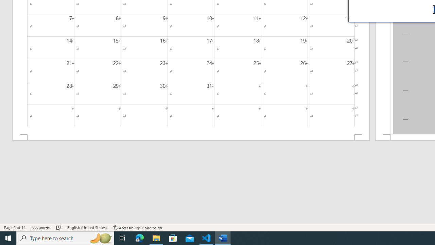  I want to click on Task View, so click(122, 238).